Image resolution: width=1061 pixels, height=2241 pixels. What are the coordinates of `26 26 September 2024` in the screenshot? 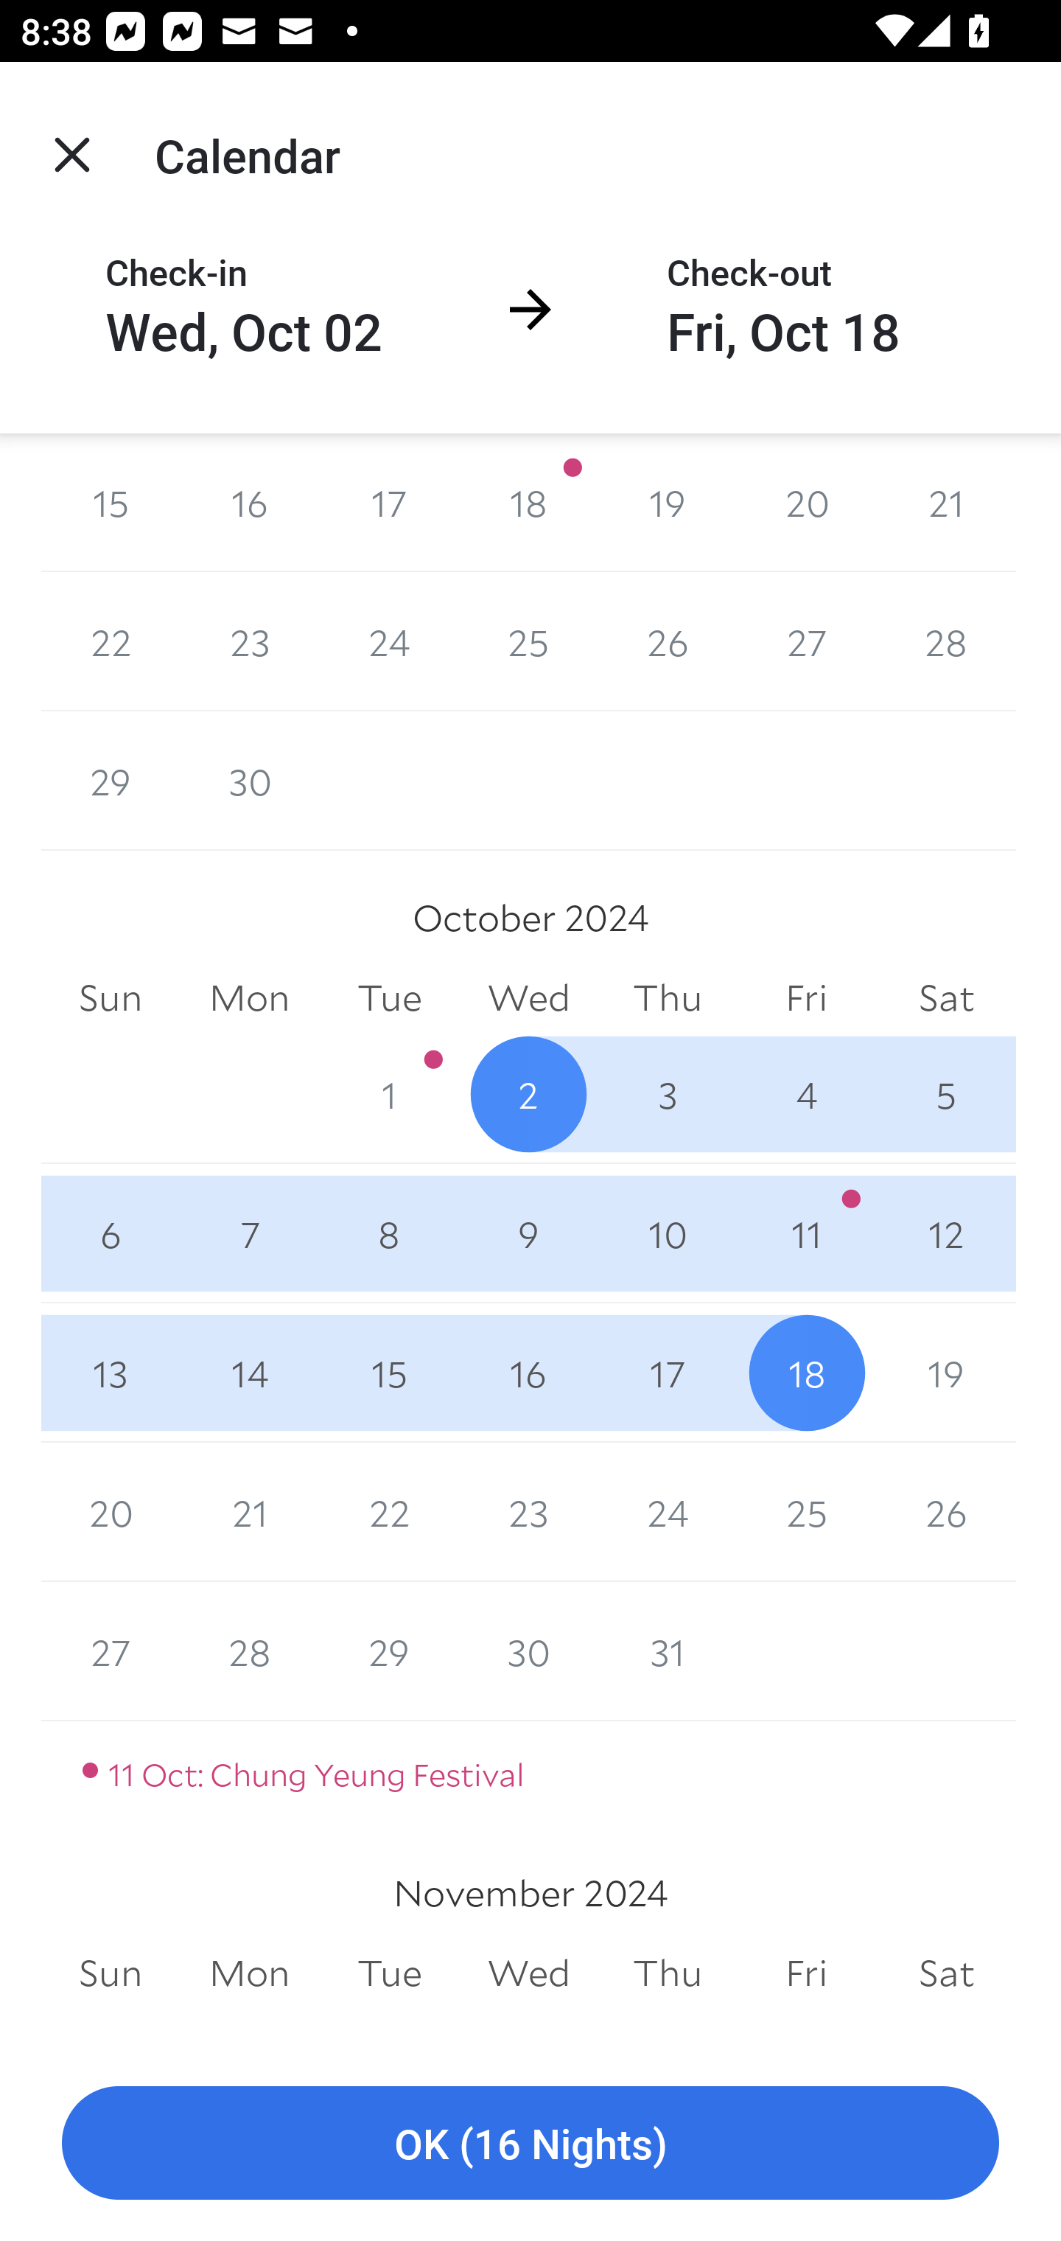 It's located at (668, 641).